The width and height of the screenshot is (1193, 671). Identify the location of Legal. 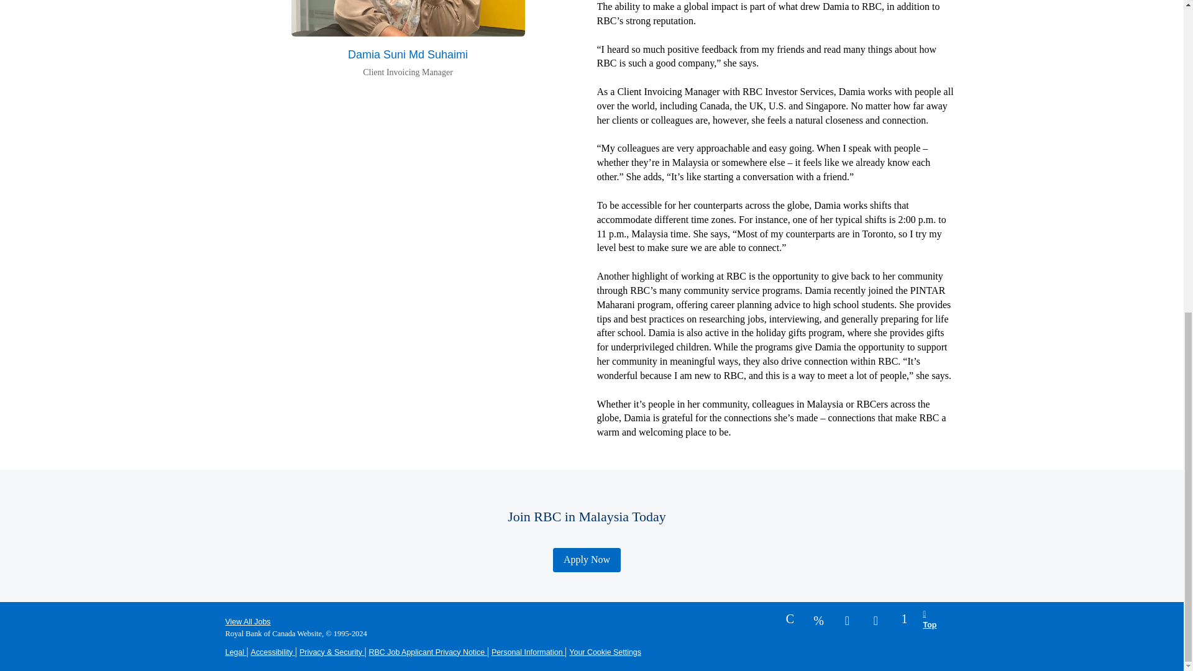
(235, 652).